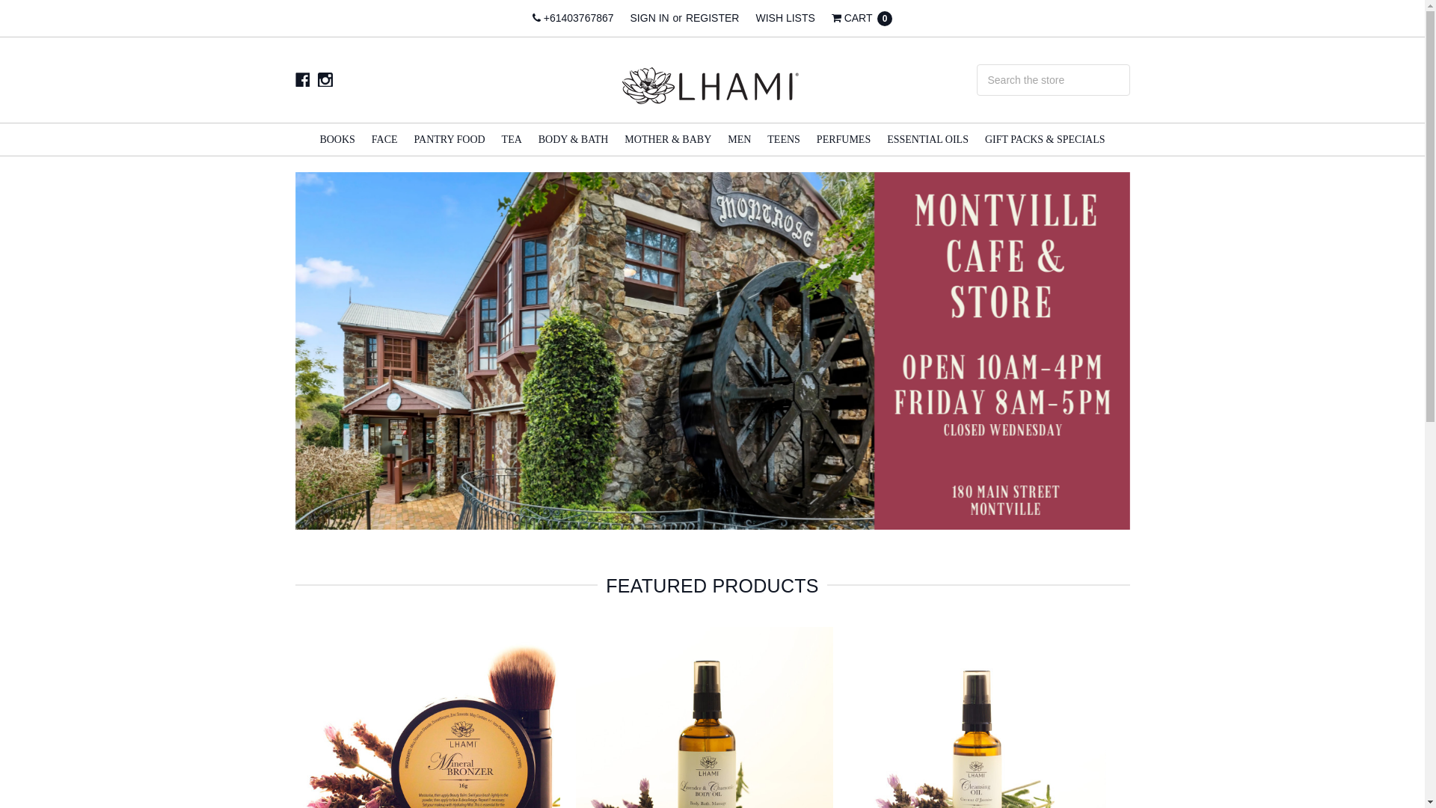 This screenshot has width=1436, height=808. I want to click on TEENS, so click(784, 139).